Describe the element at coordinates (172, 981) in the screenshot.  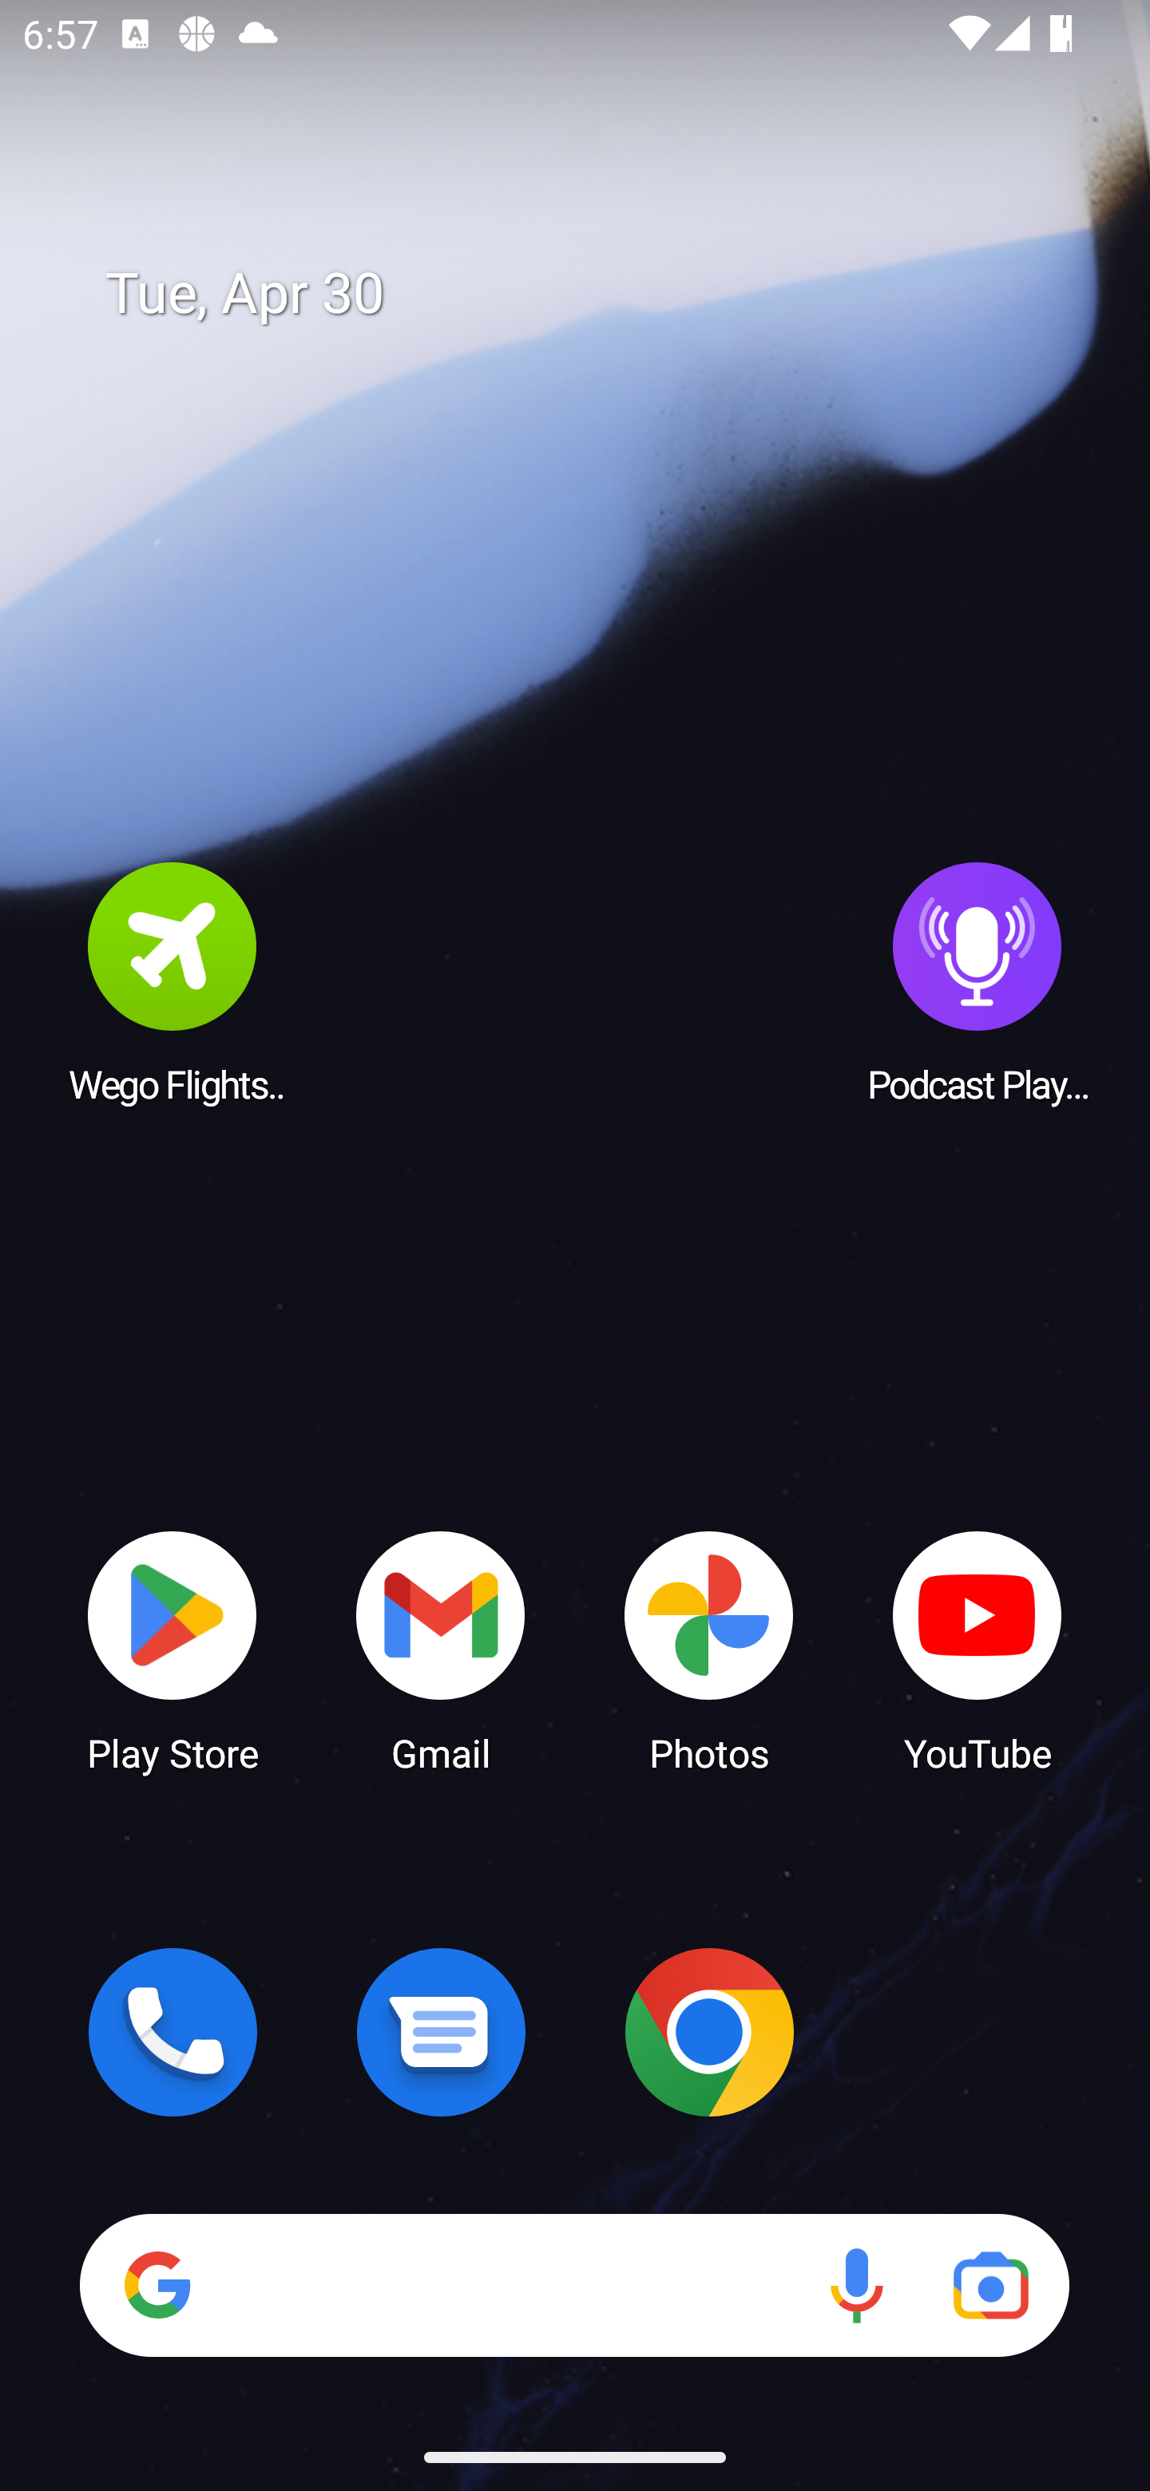
I see `Wego Flights & Hotels` at that location.